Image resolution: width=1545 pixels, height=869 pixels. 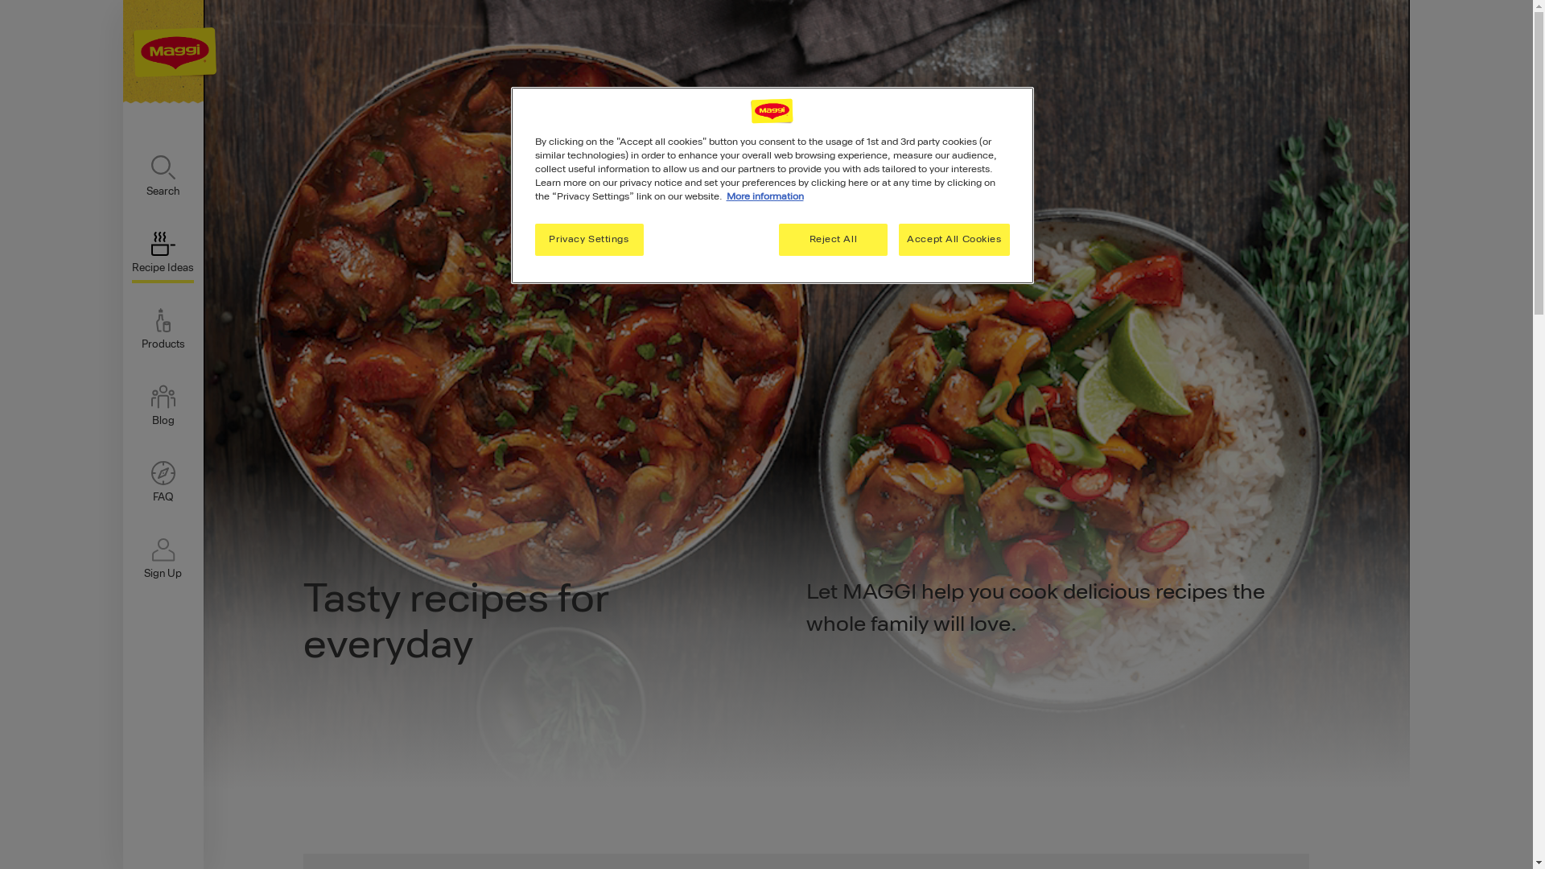 I want to click on Sign Up, so click(x=163, y=558).